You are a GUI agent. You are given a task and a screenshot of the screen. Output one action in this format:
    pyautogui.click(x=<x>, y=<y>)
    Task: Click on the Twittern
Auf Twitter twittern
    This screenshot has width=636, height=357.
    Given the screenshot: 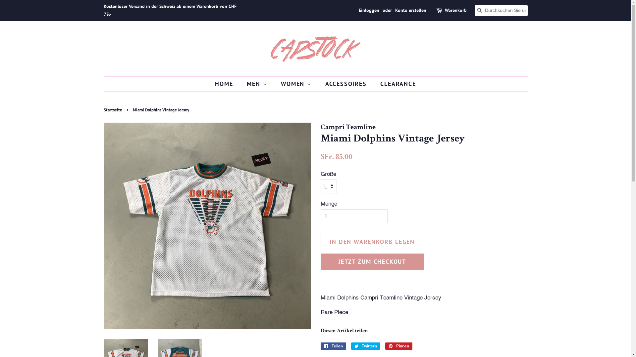 What is the action you would take?
    pyautogui.click(x=366, y=346)
    